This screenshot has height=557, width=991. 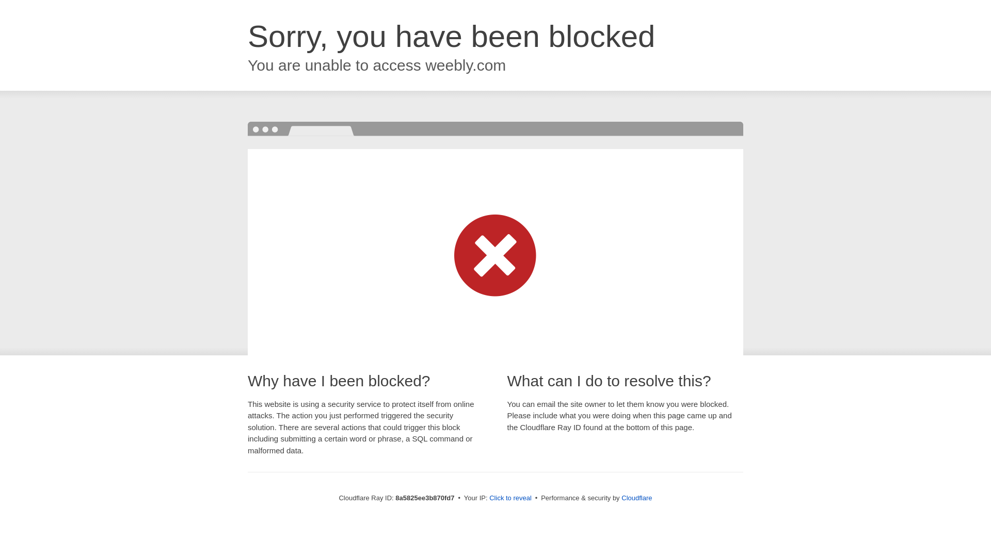 I want to click on Click to reveal, so click(x=510, y=498).